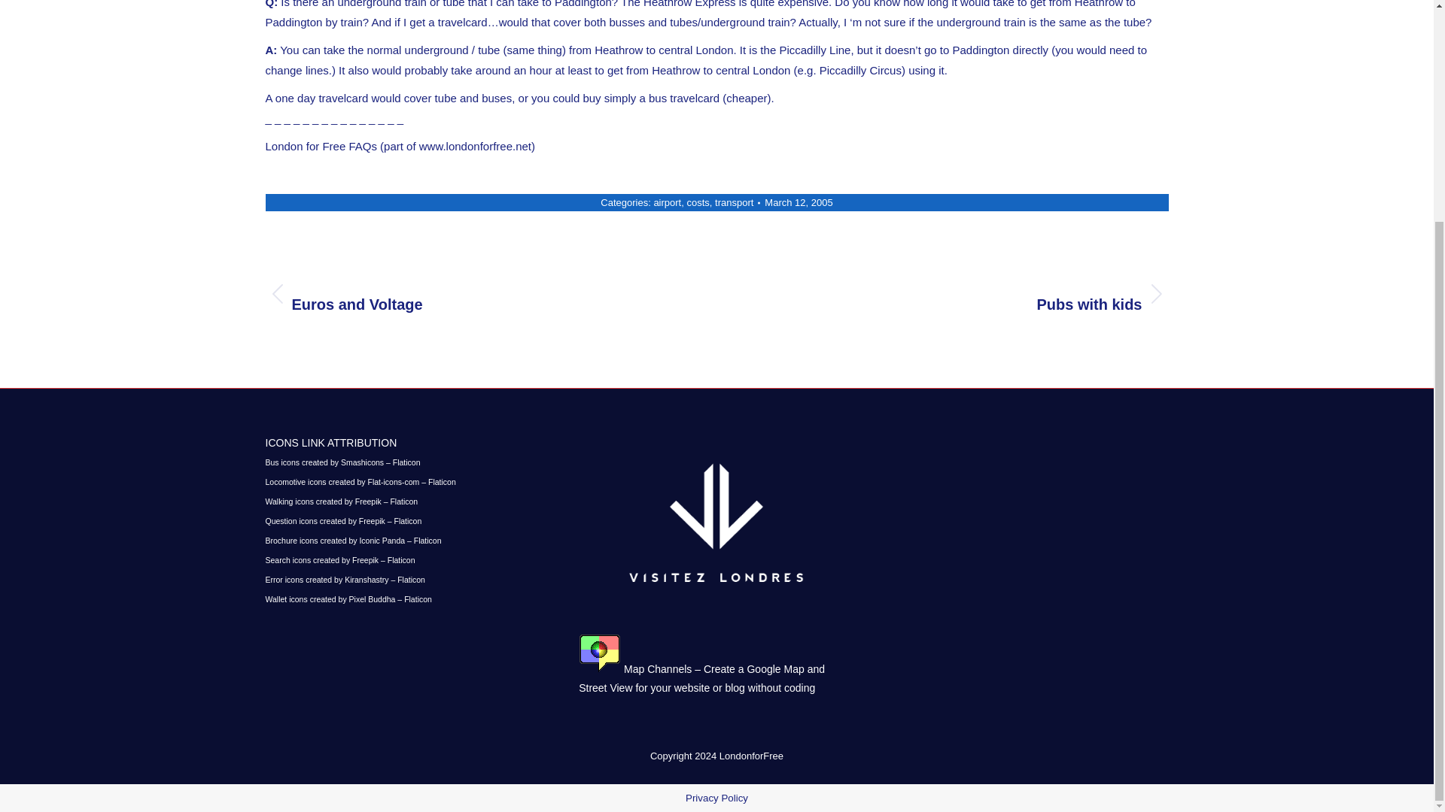 This screenshot has width=1445, height=812. Describe the element at coordinates (352, 540) in the screenshot. I see `airport` at that location.